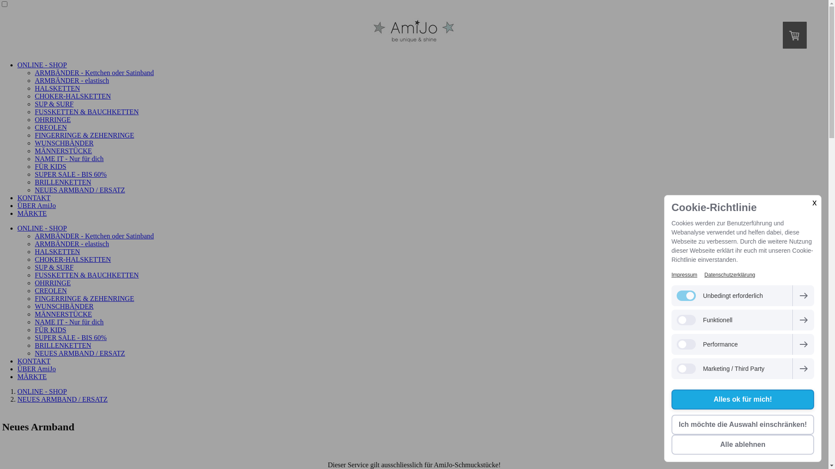 Image resolution: width=835 pixels, height=469 pixels. Describe the element at coordinates (57, 89) in the screenshot. I see `HALSKETTEN` at that location.